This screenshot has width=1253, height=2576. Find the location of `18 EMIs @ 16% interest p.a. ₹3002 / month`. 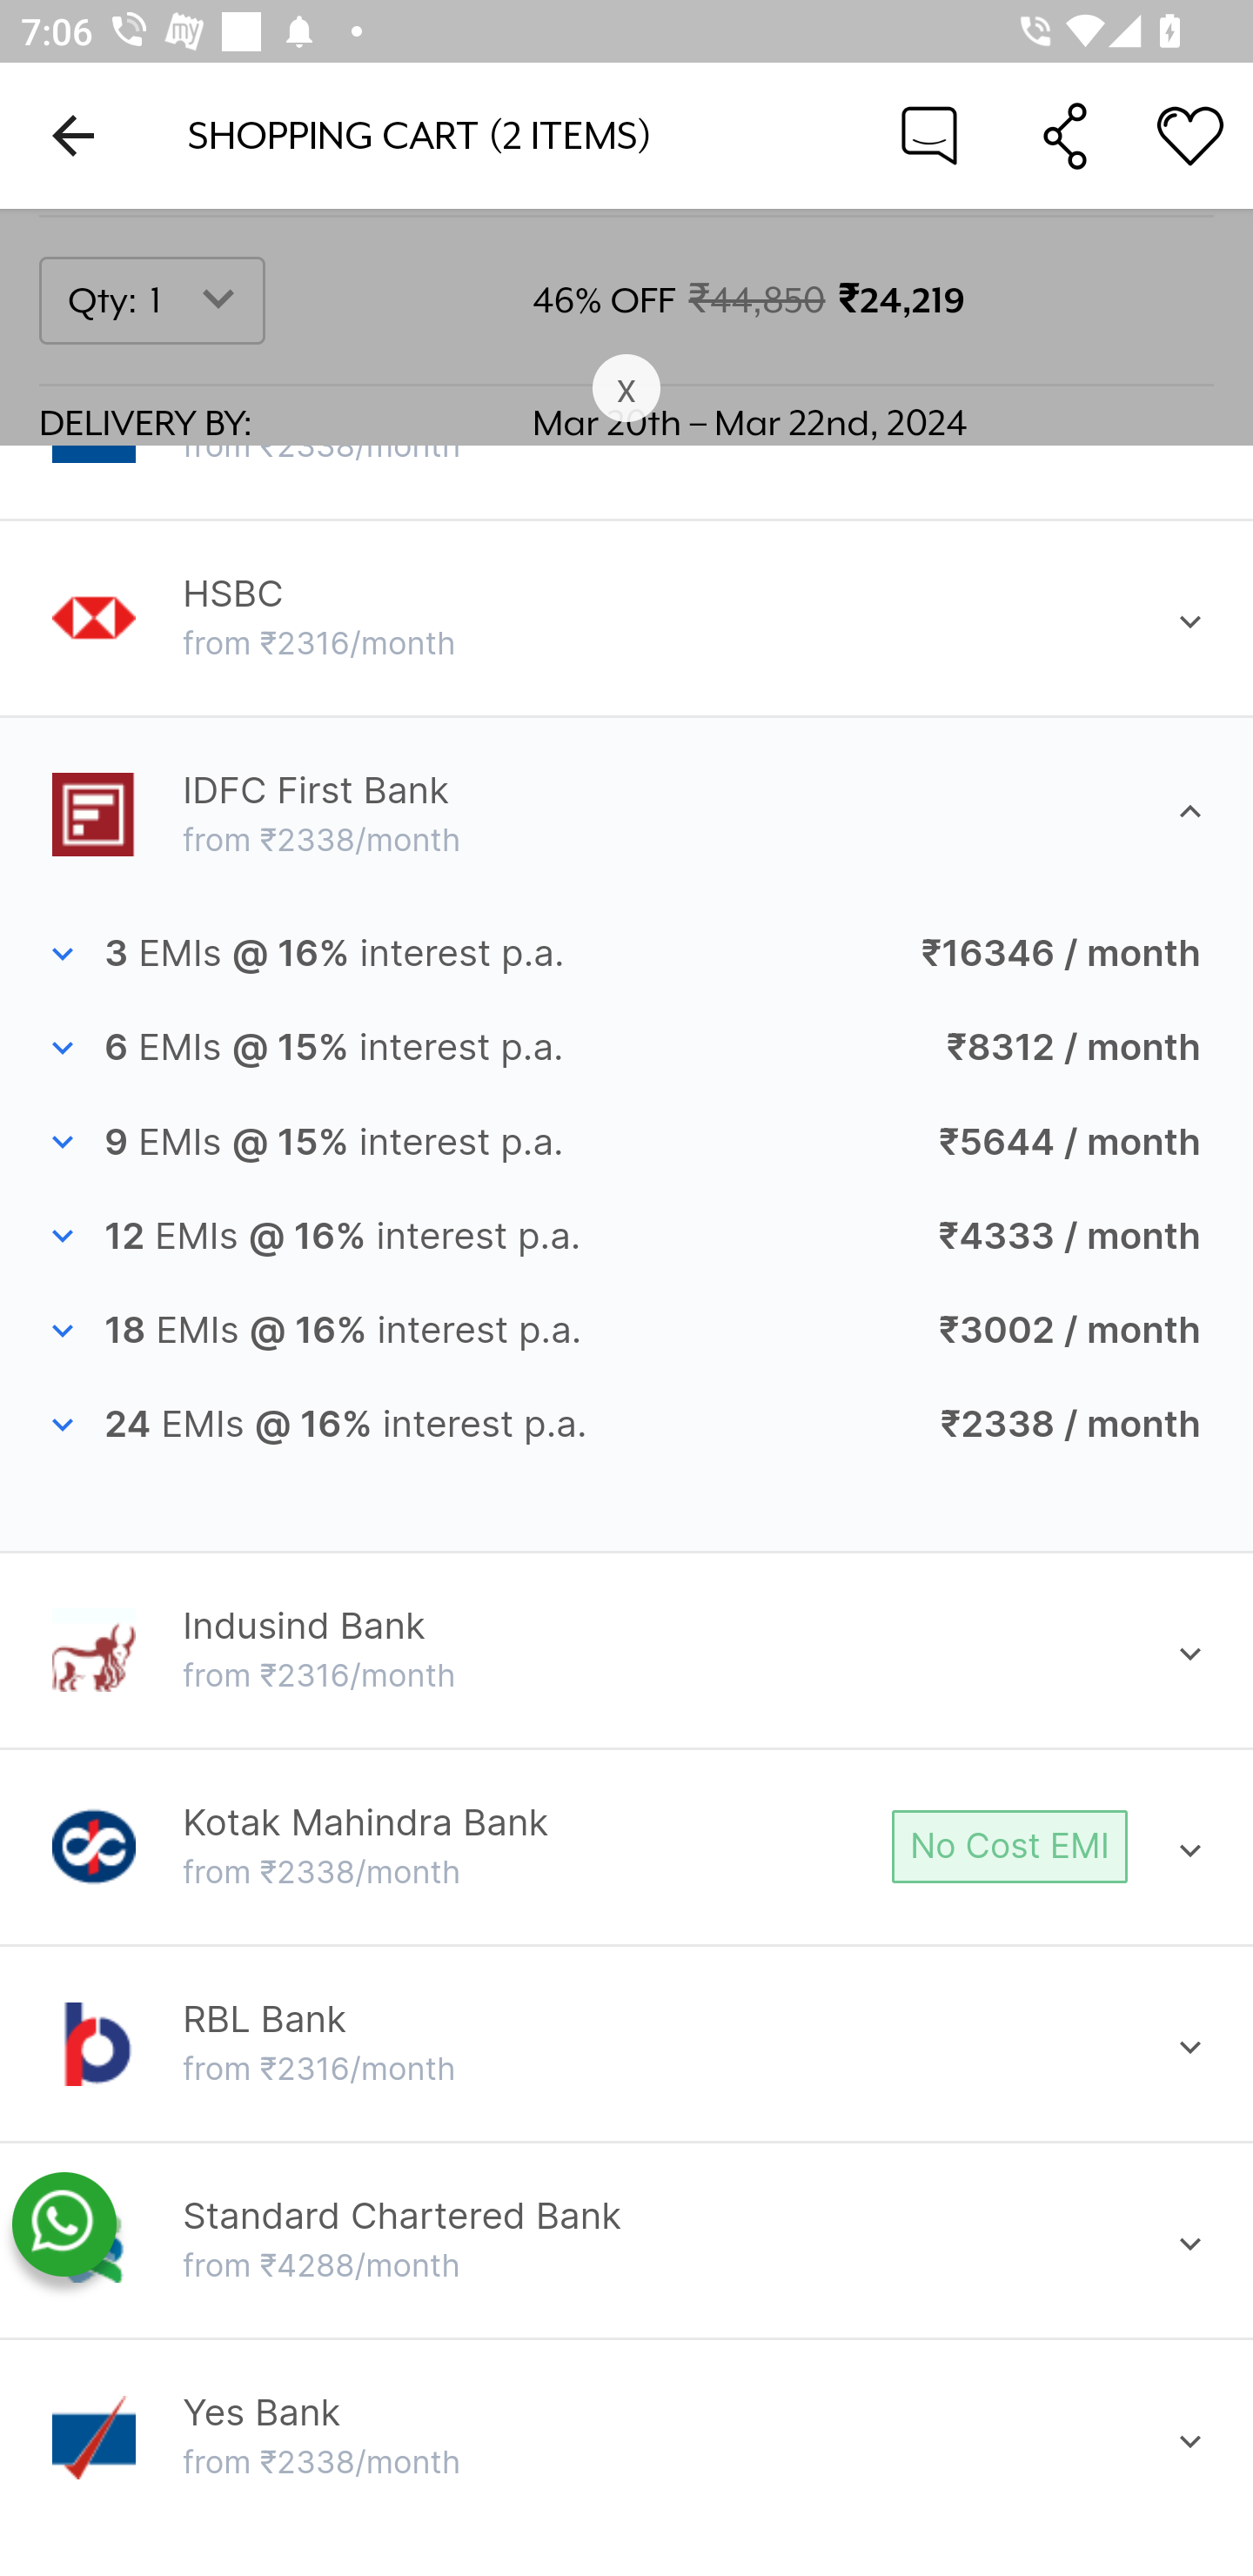

18 EMIs @ 16% interest p.a. ₹3002 / month is located at coordinates (626, 1332).